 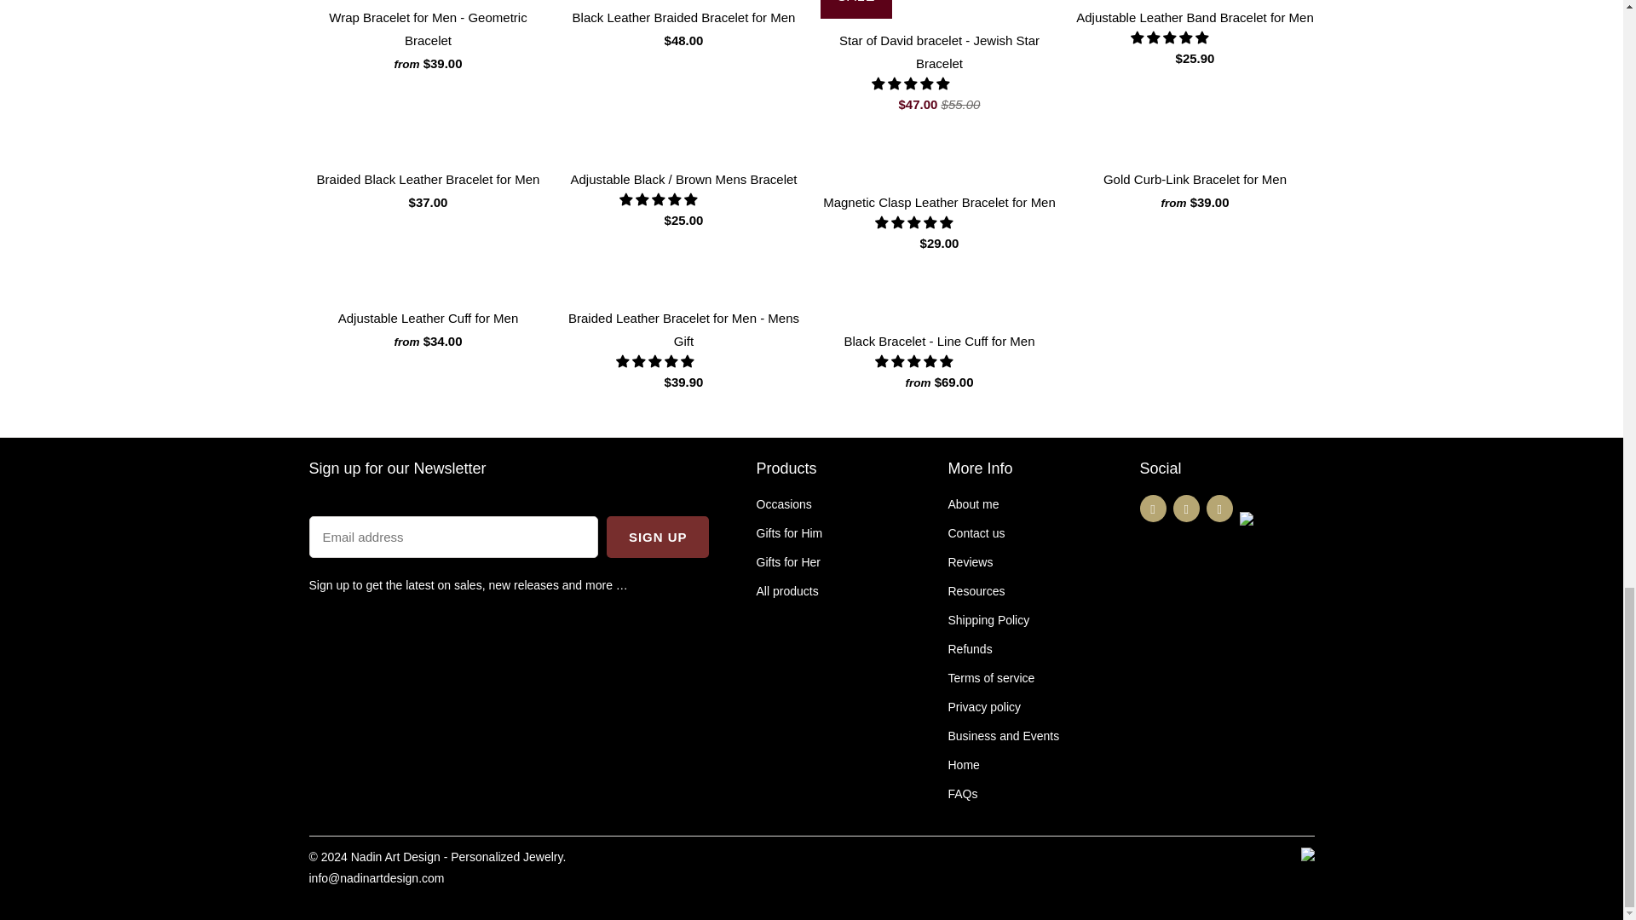 I want to click on Occasions, so click(x=784, y=504).